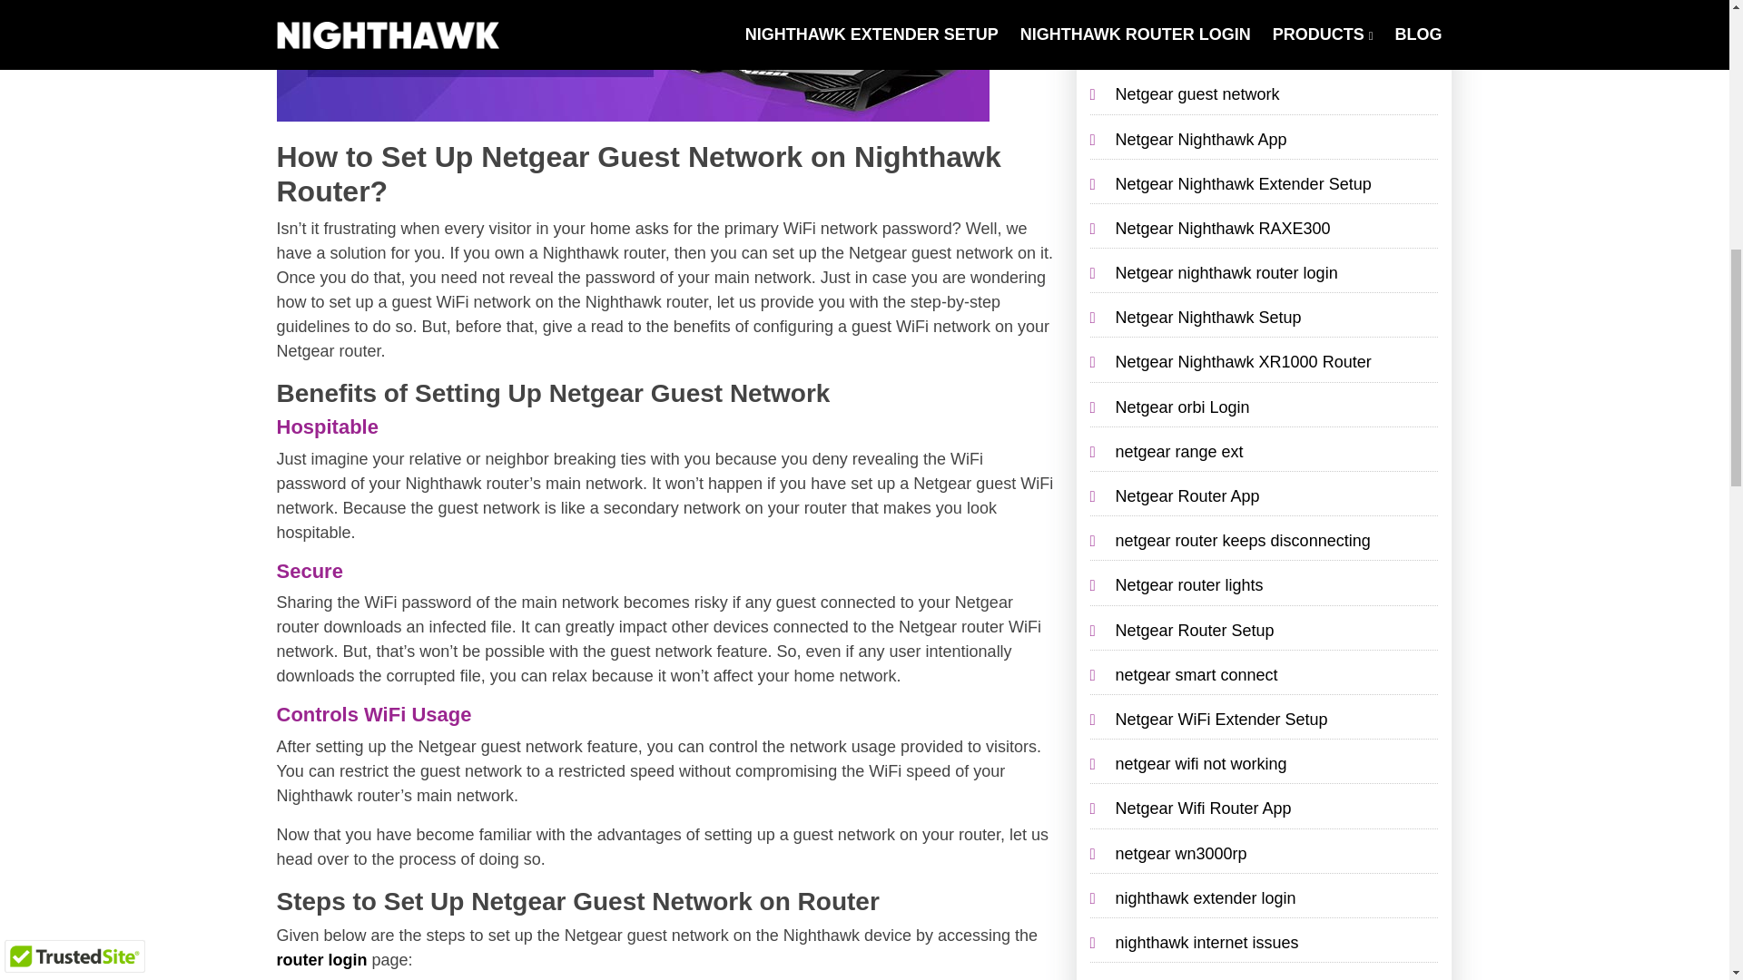 This screenshot has height=980, width=1743. Describe the element at coordinates (1242, 183) in the screenshot. I see `Netgear Nighthawk Extender Setup` at that location.